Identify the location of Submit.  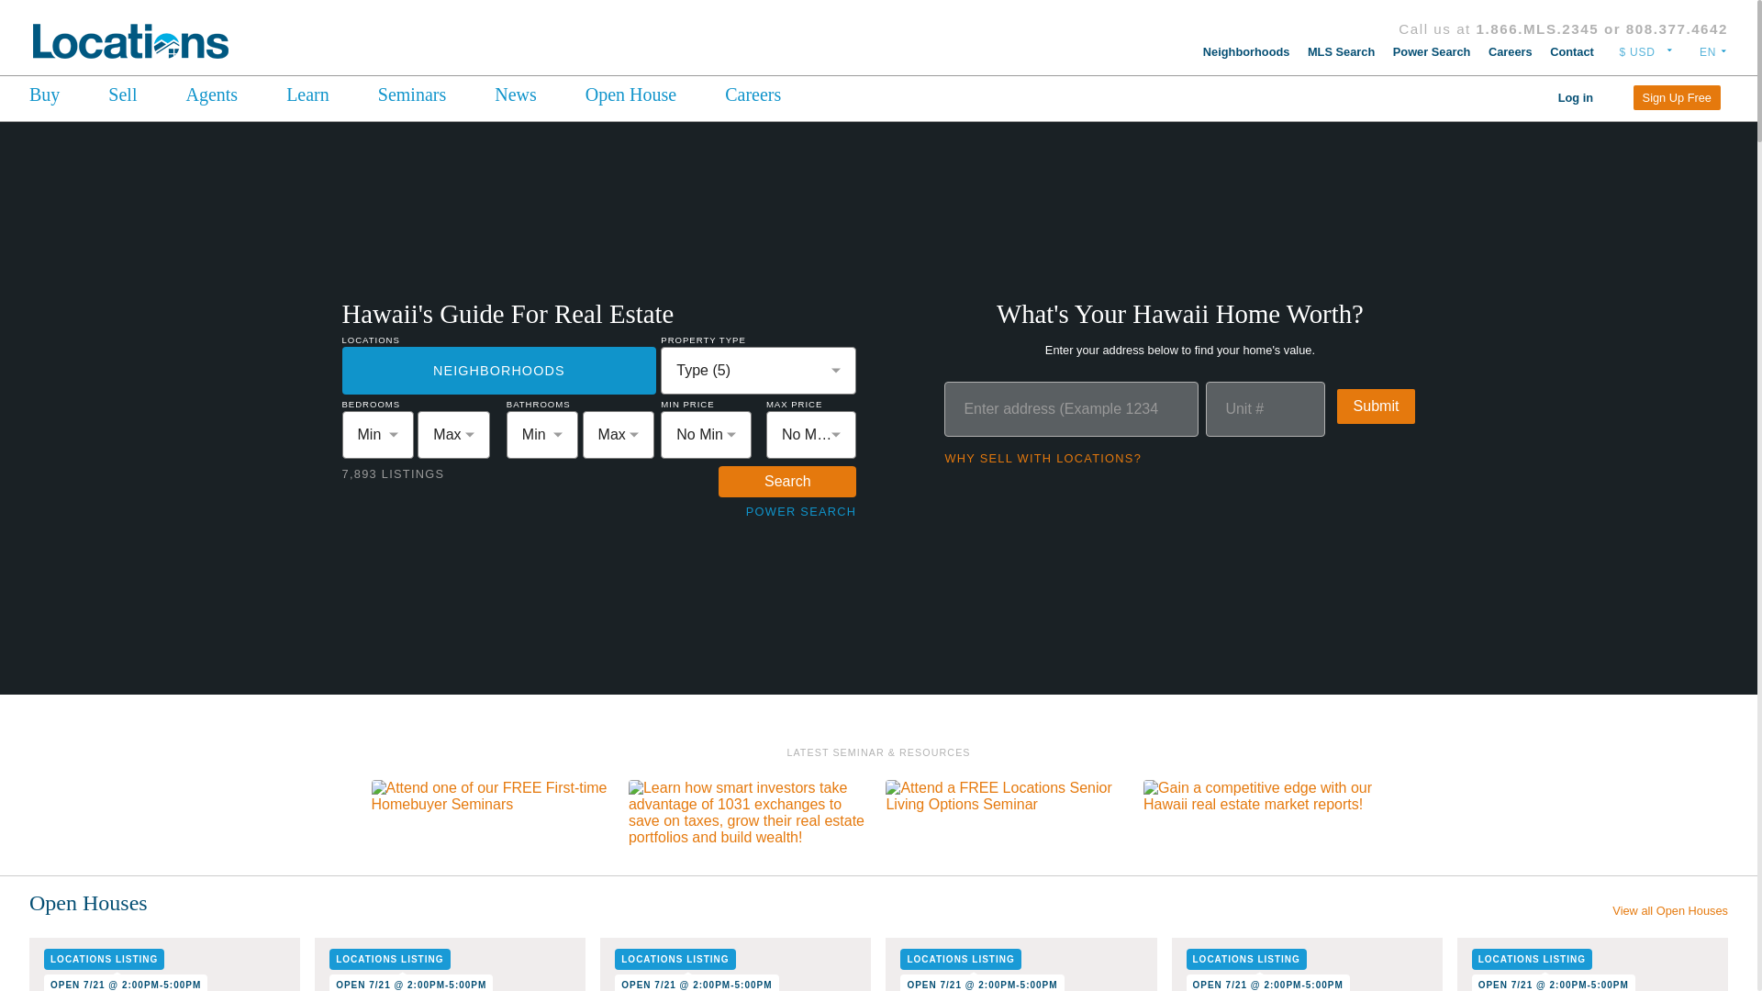
(1377, 406).